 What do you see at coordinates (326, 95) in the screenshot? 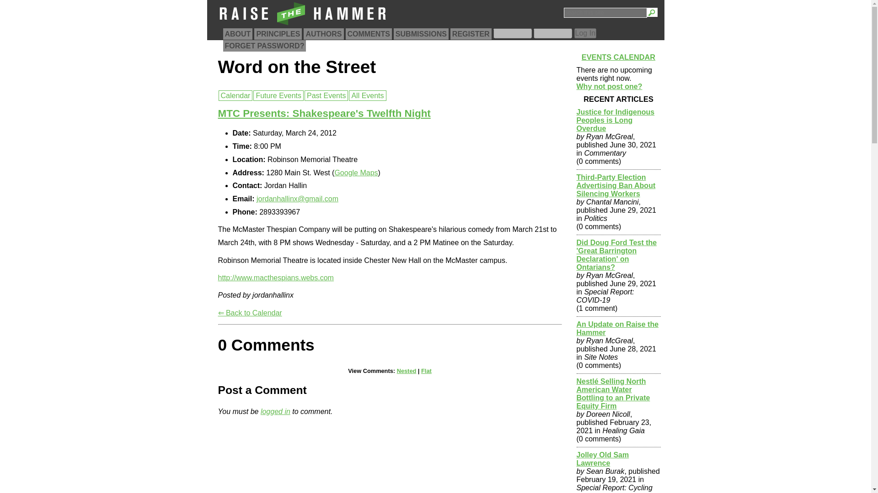
I see `Past Events` at bounding box center [326, 95].